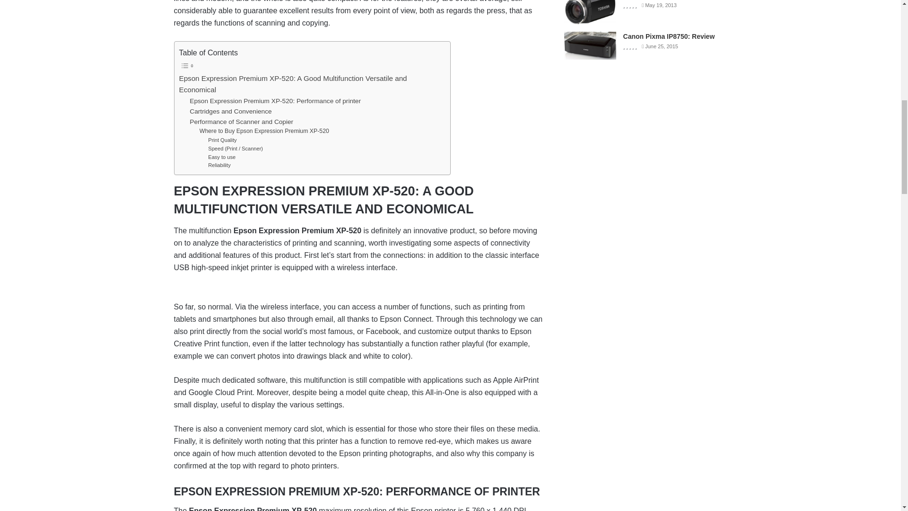 Image resolution: width=908 pixels, height=511 pixels. I want to click on Easy to use, so click(221, 158).